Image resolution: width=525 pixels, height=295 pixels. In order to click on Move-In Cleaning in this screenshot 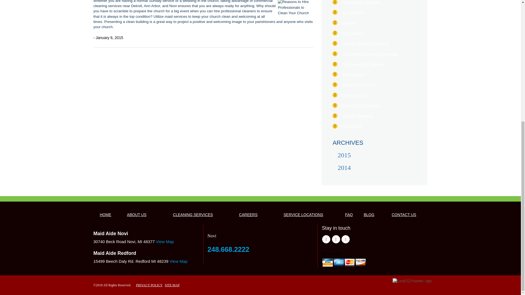, I will do `click(359, 85)`.